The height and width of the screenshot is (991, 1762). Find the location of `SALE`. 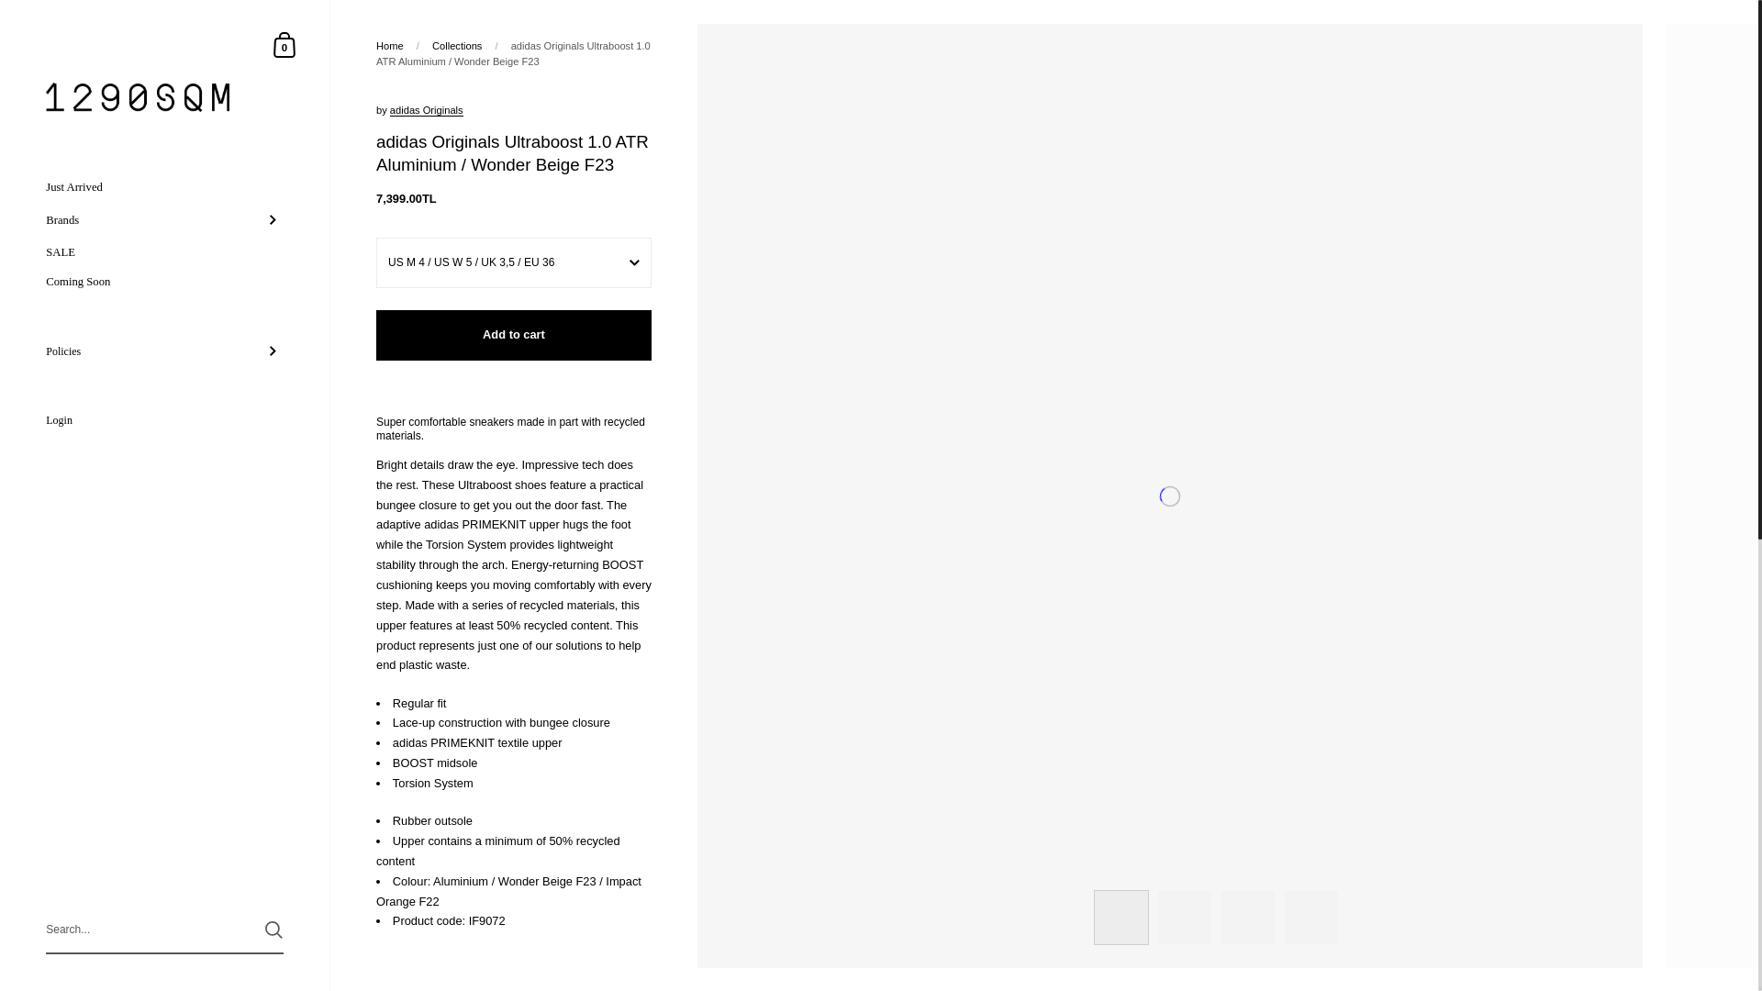

SALE is located at coordinates (165, 252).